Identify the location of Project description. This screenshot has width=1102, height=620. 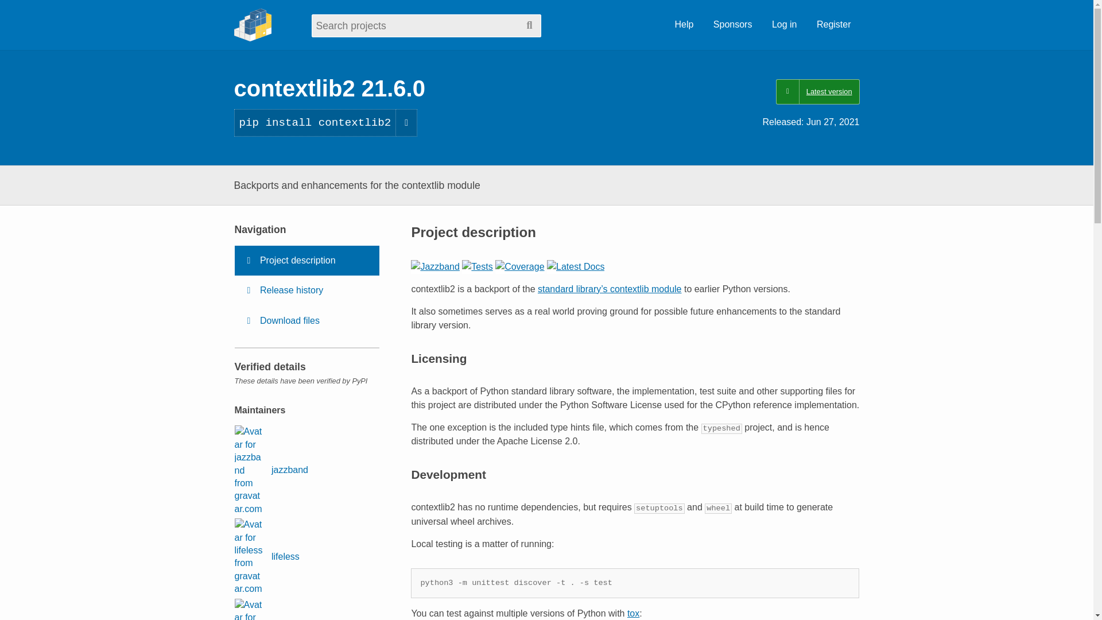
(306, 260).